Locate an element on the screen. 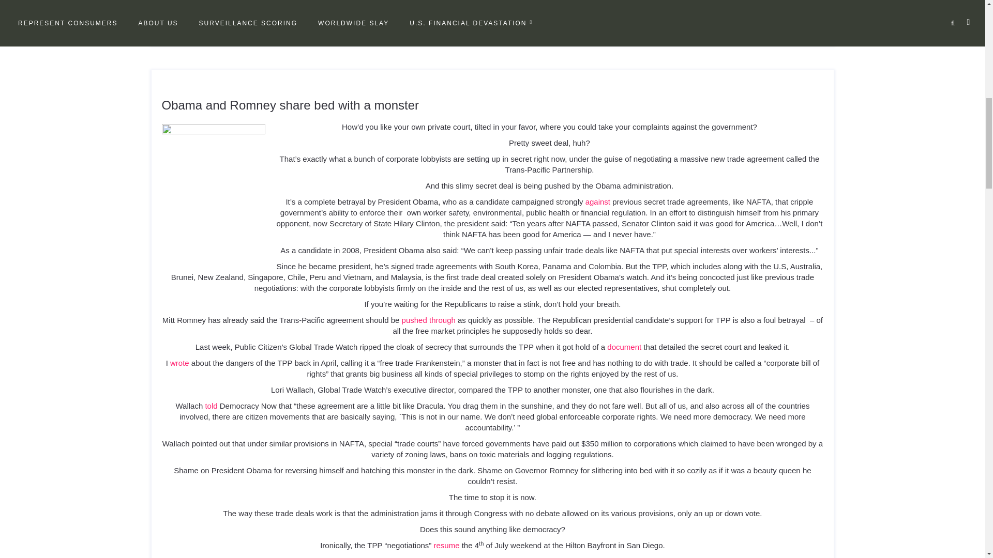 The image size is (993, 558). pushed through is located at coordinates (429, 320).